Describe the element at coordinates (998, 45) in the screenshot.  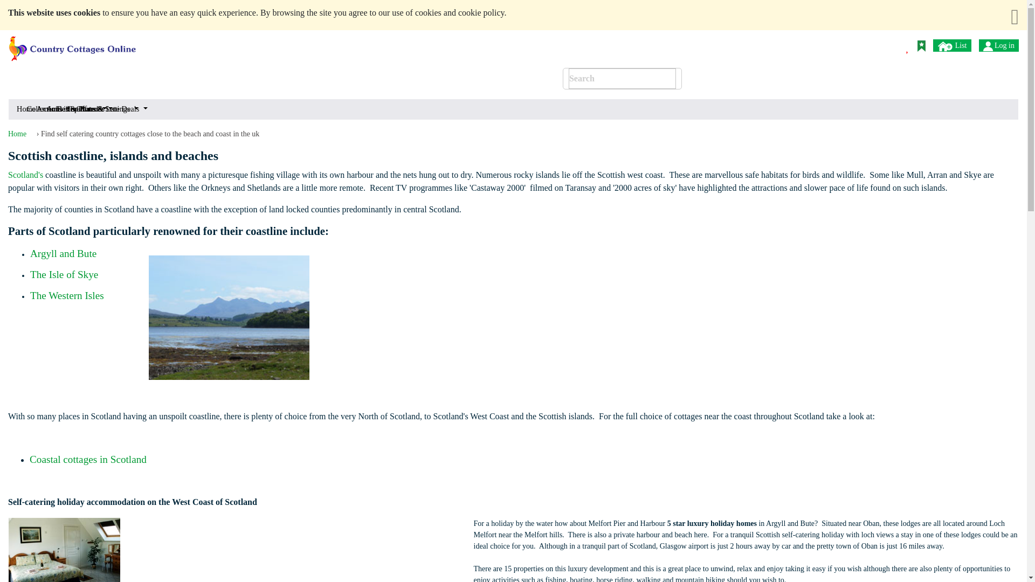
I see `Log in` at that location.